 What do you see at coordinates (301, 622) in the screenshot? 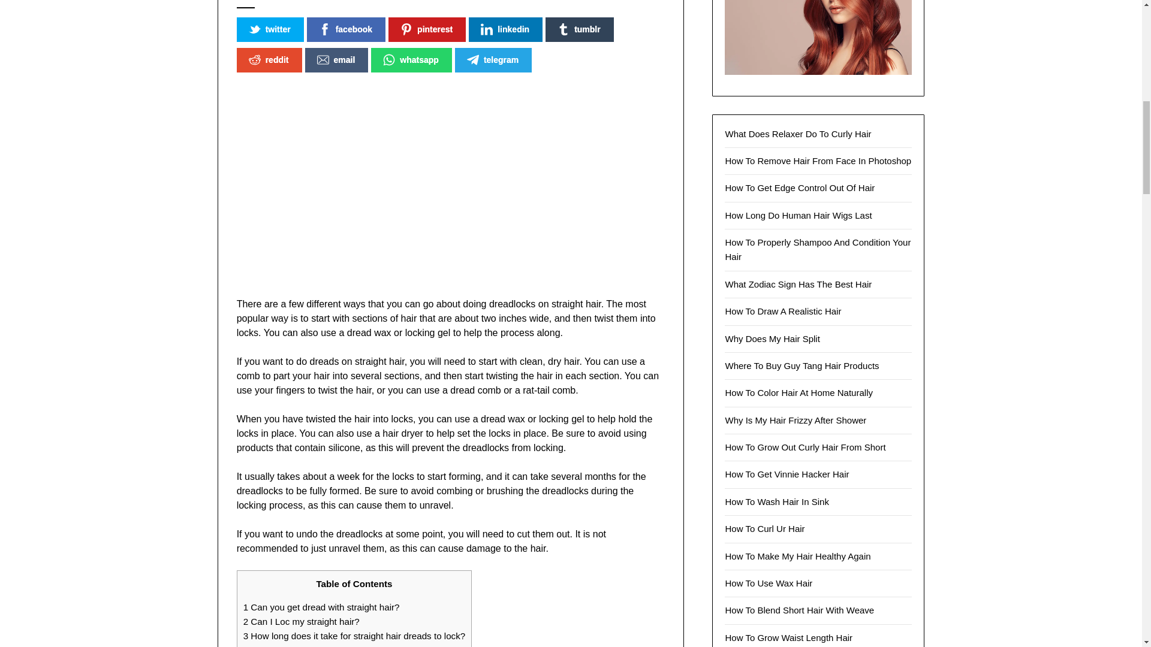
I see `2 Can I Loc my straight hair?` at bounding box center [301, 622].